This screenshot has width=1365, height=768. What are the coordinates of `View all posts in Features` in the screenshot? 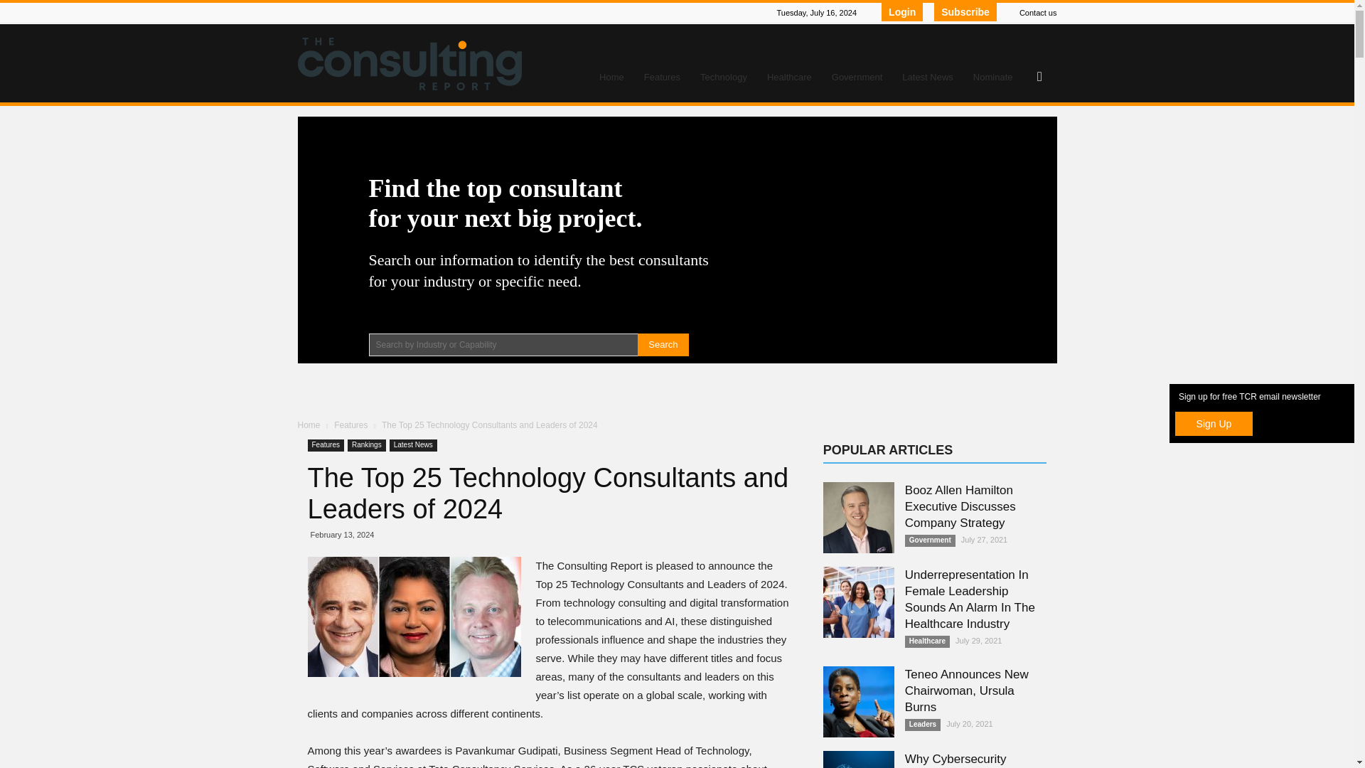 It's located at (352, 425).